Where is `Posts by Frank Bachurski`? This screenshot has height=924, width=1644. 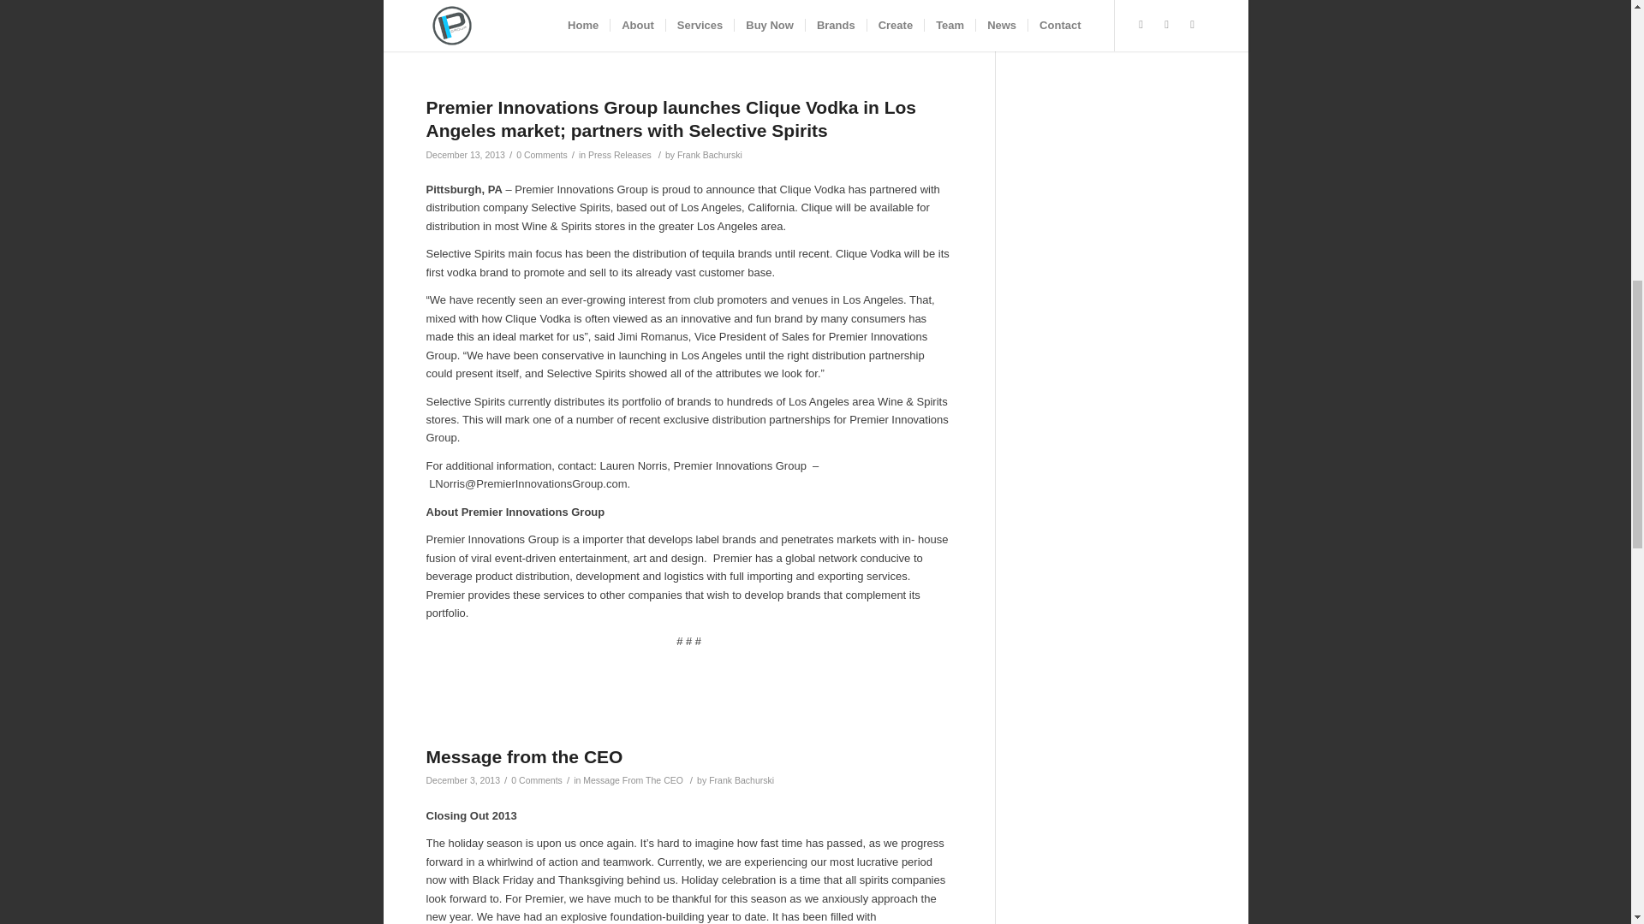 Posts by Frank Bachurski is located at coordinates (742, 780).